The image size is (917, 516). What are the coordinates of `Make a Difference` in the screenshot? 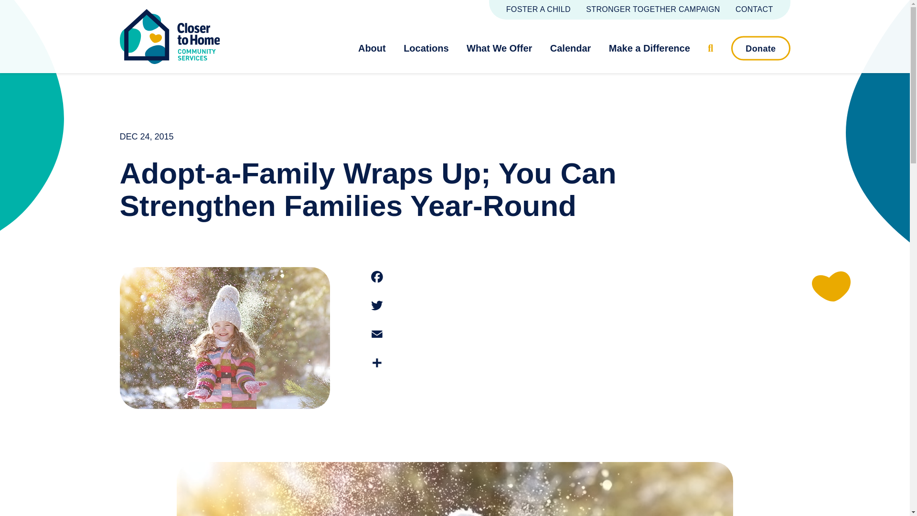 It's located at (653, 48).